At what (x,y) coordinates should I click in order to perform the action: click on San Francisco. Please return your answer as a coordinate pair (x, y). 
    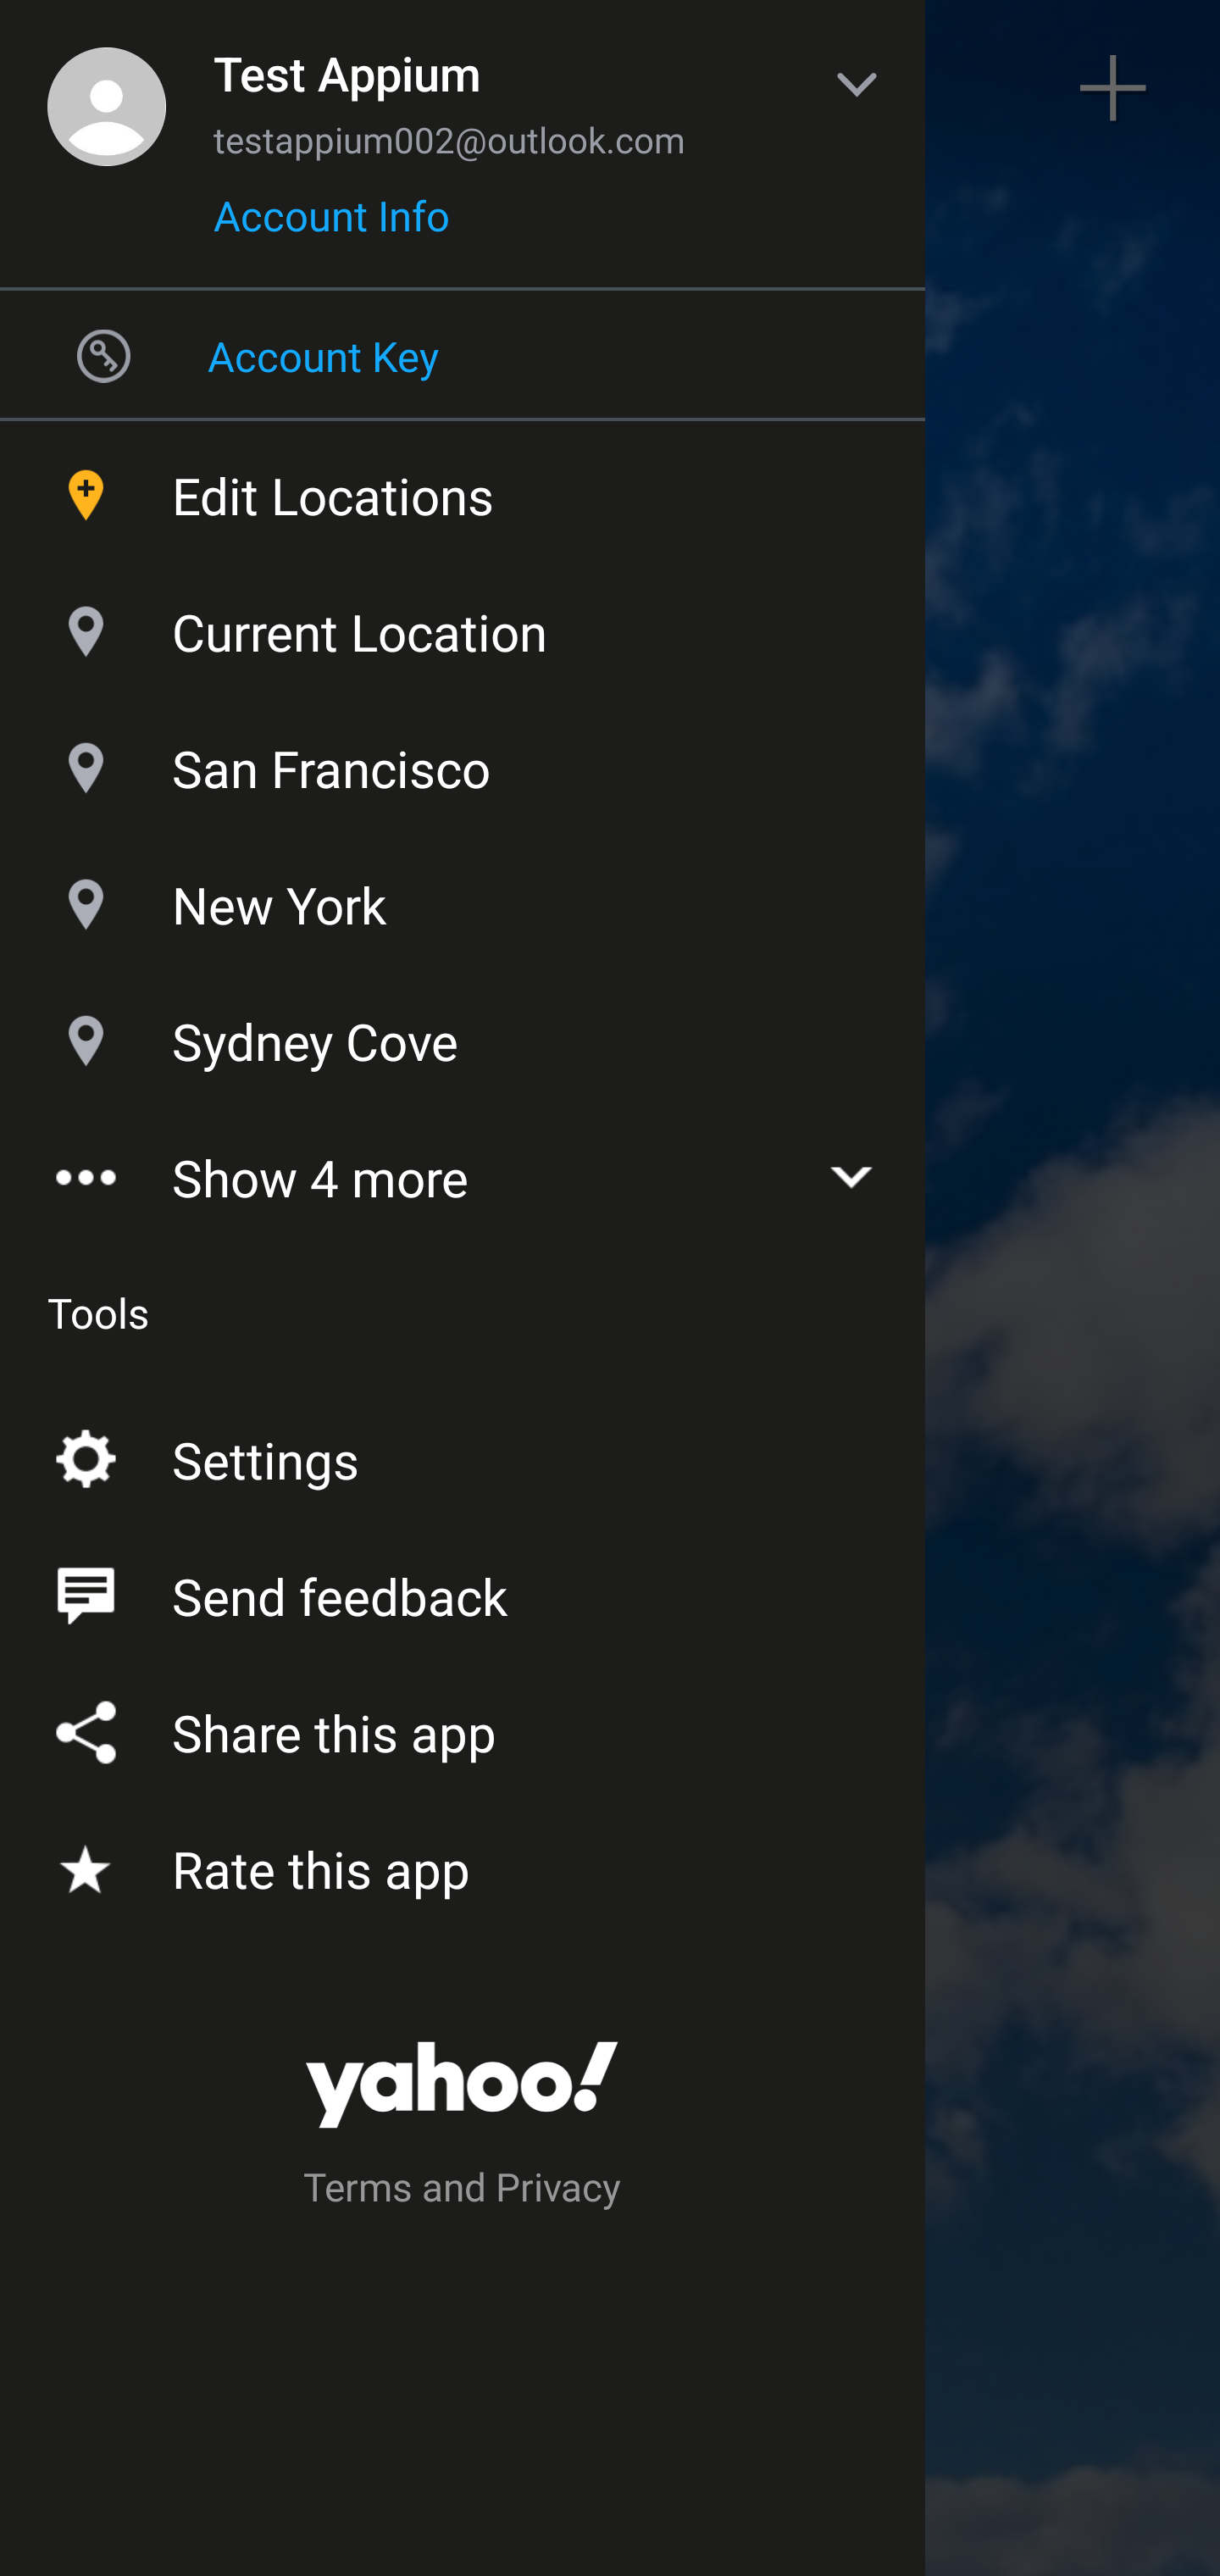
    Looking at the image, I should click on (463, 761).